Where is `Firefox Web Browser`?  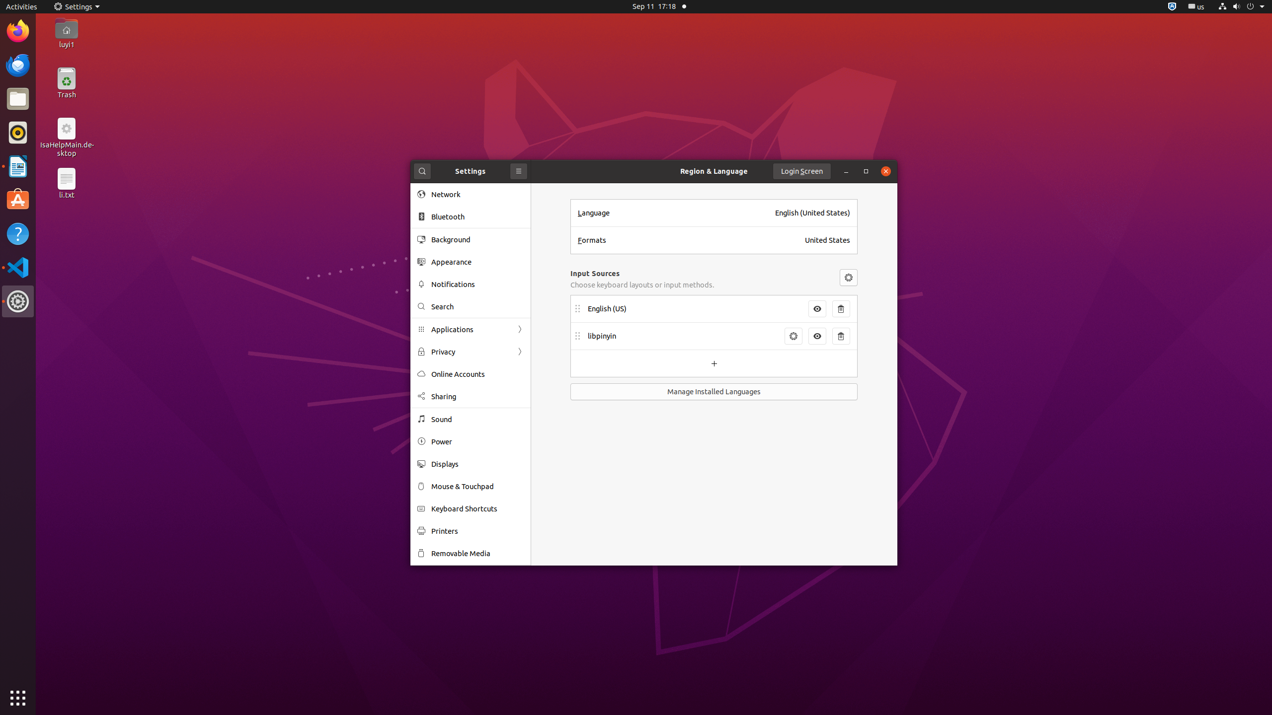 Firefox Web Browser is located at coordinates (18, 31).